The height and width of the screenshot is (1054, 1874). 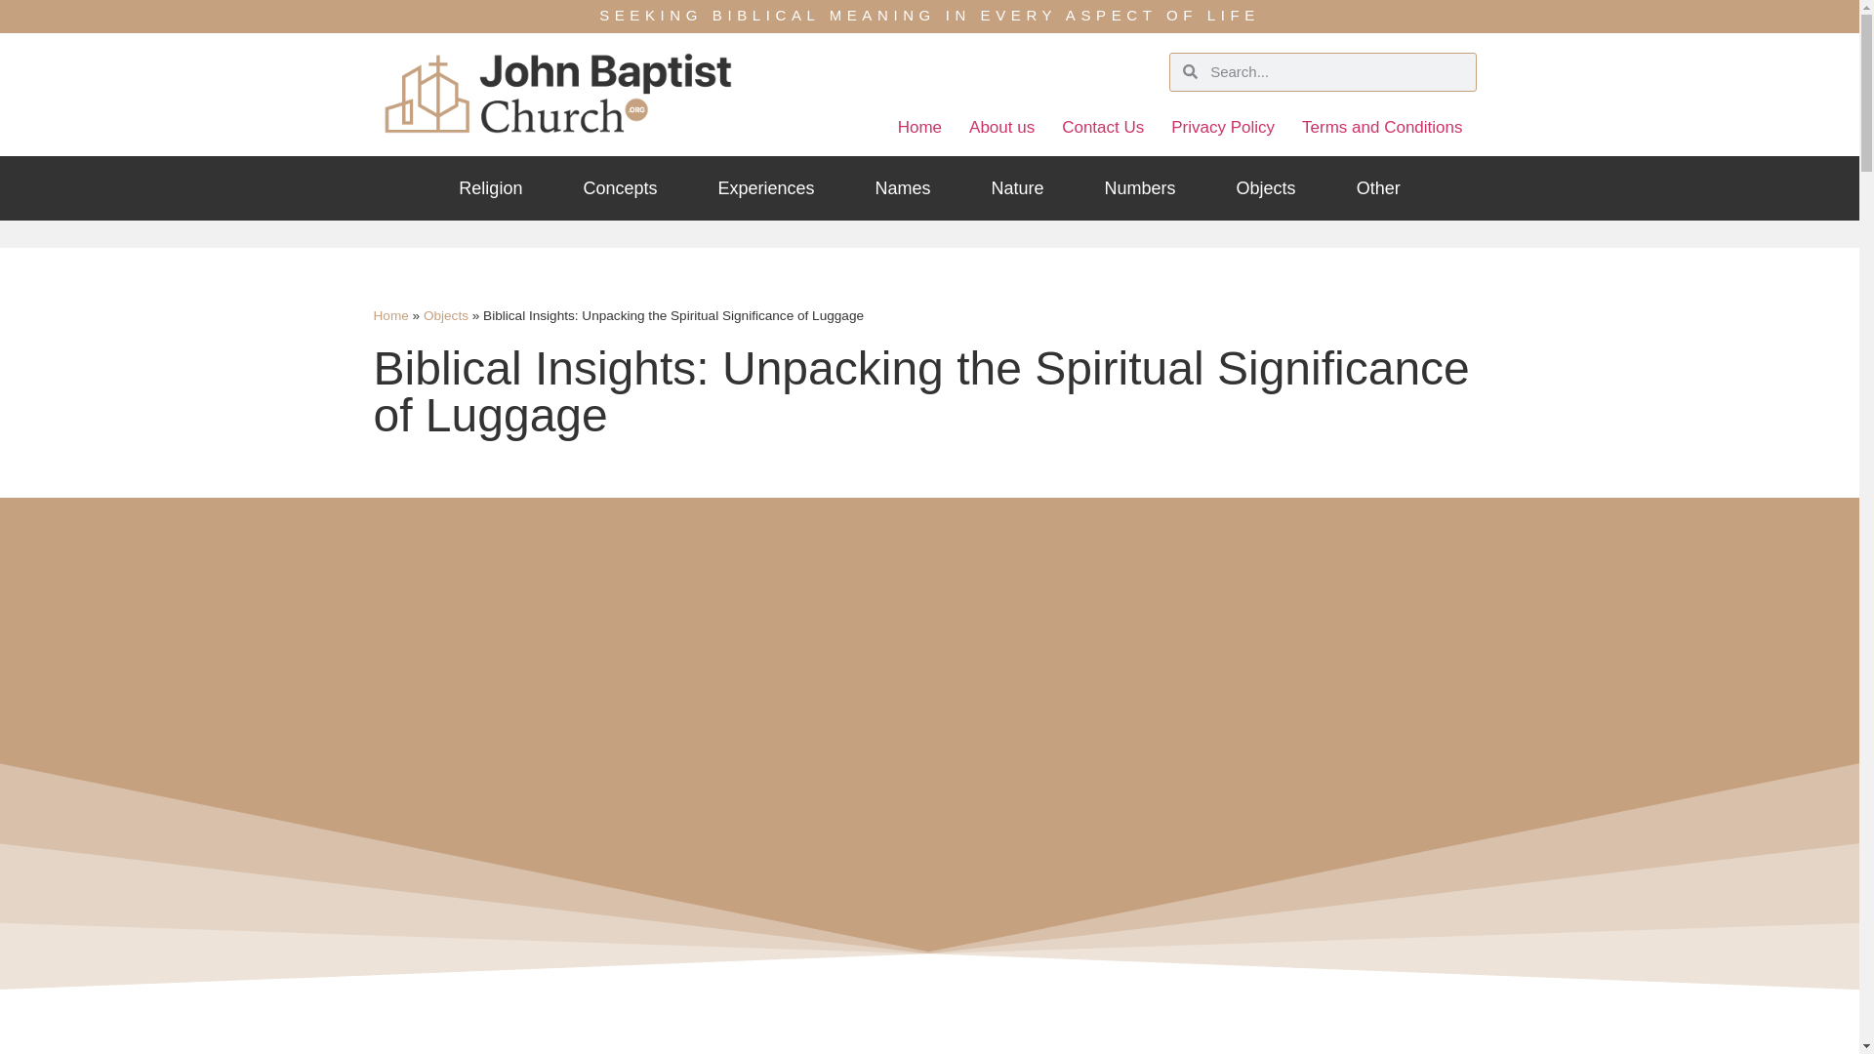 What do you see at coordinates (1223, 128) in the screenshot?
I see `Privacy Policy` at bounding box center [1223, 128].